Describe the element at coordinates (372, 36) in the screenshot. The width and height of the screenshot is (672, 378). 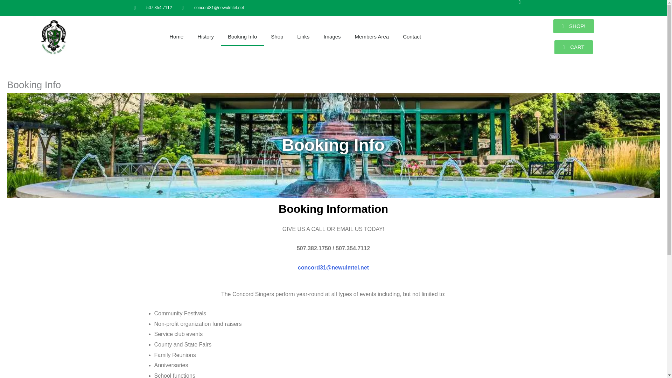
I see `Members Area` at that location.